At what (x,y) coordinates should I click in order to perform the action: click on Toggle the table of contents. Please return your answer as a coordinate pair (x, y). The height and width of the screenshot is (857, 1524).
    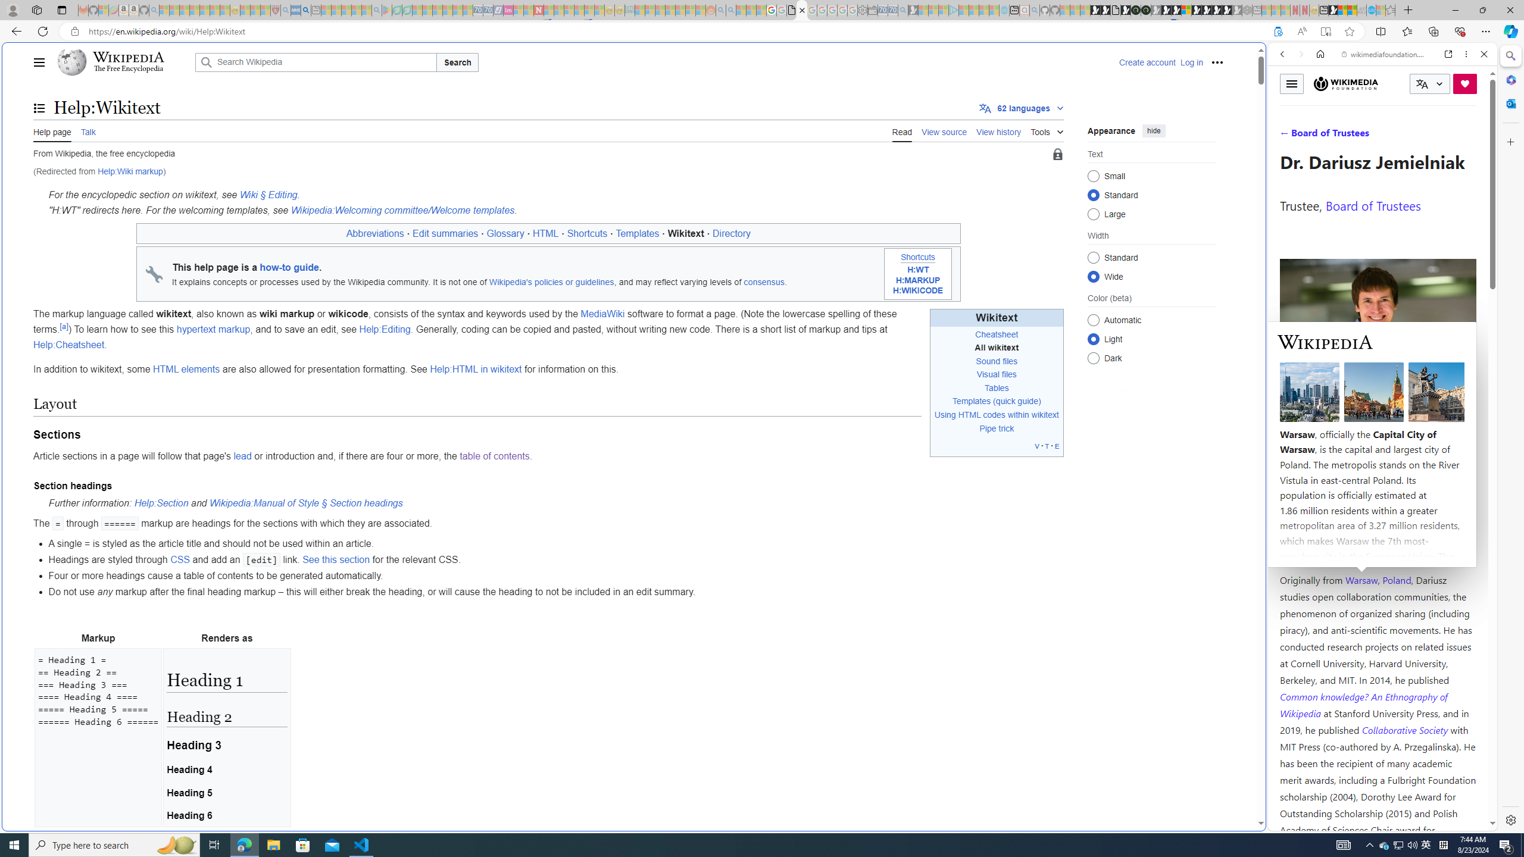
    Looking at the image, I should click on (39, 108).